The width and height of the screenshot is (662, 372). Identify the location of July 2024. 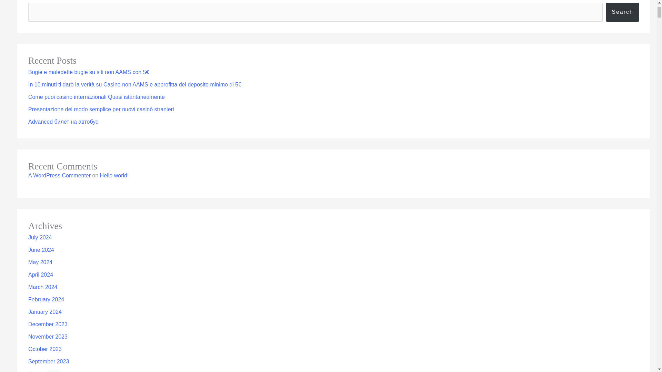
(40, 237).